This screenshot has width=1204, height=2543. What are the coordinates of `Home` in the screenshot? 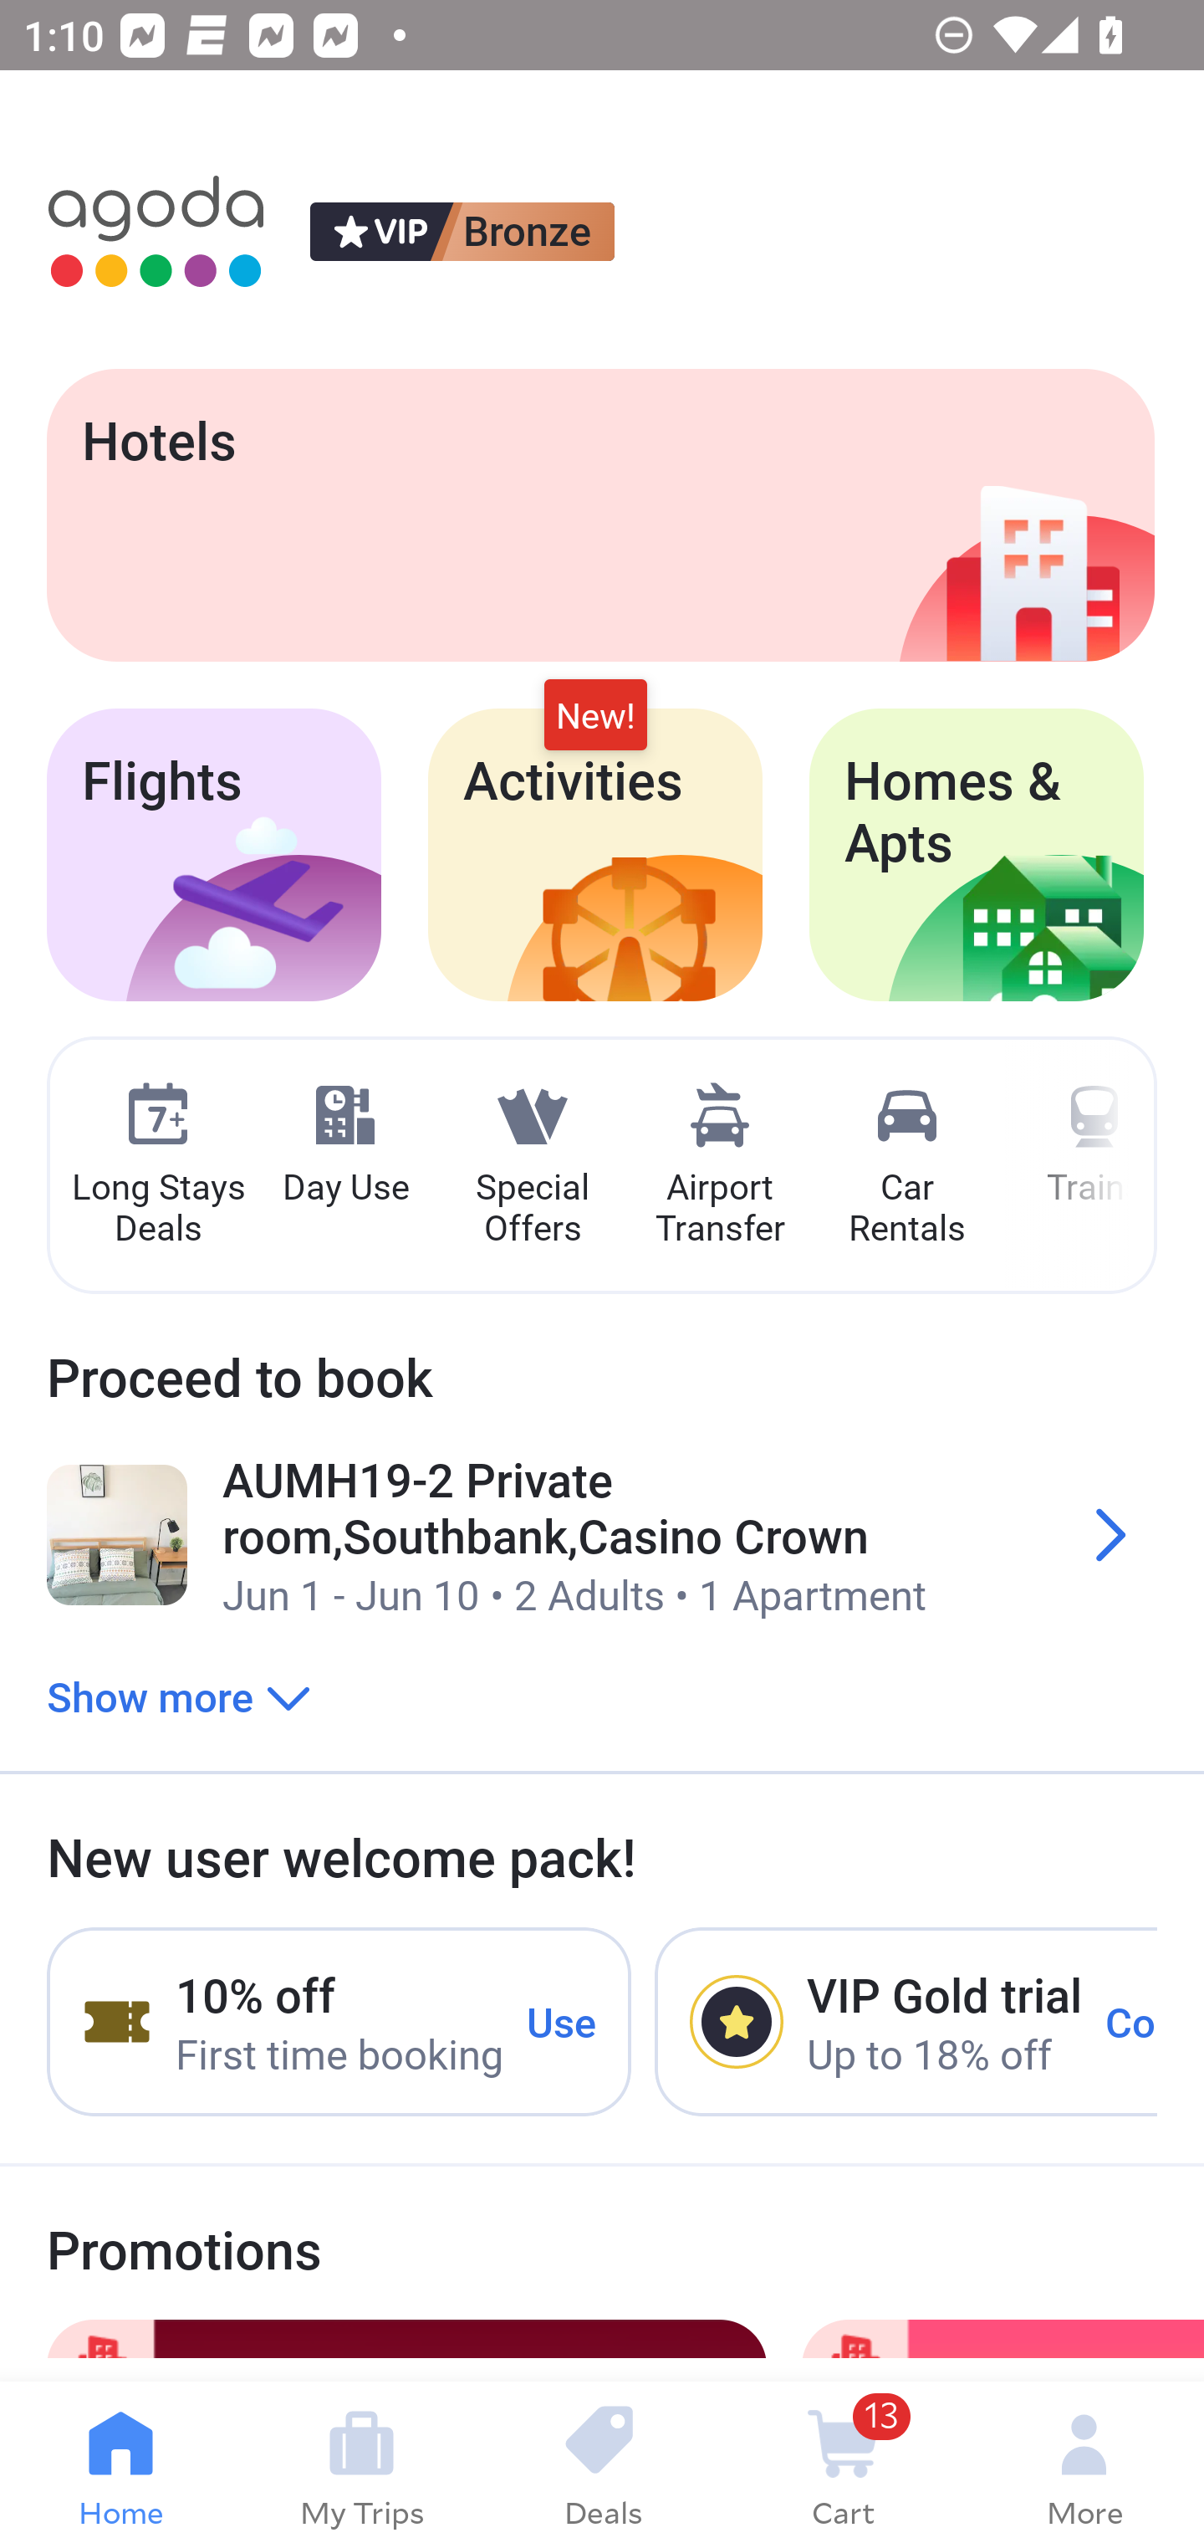 It's located at (120, 2463).